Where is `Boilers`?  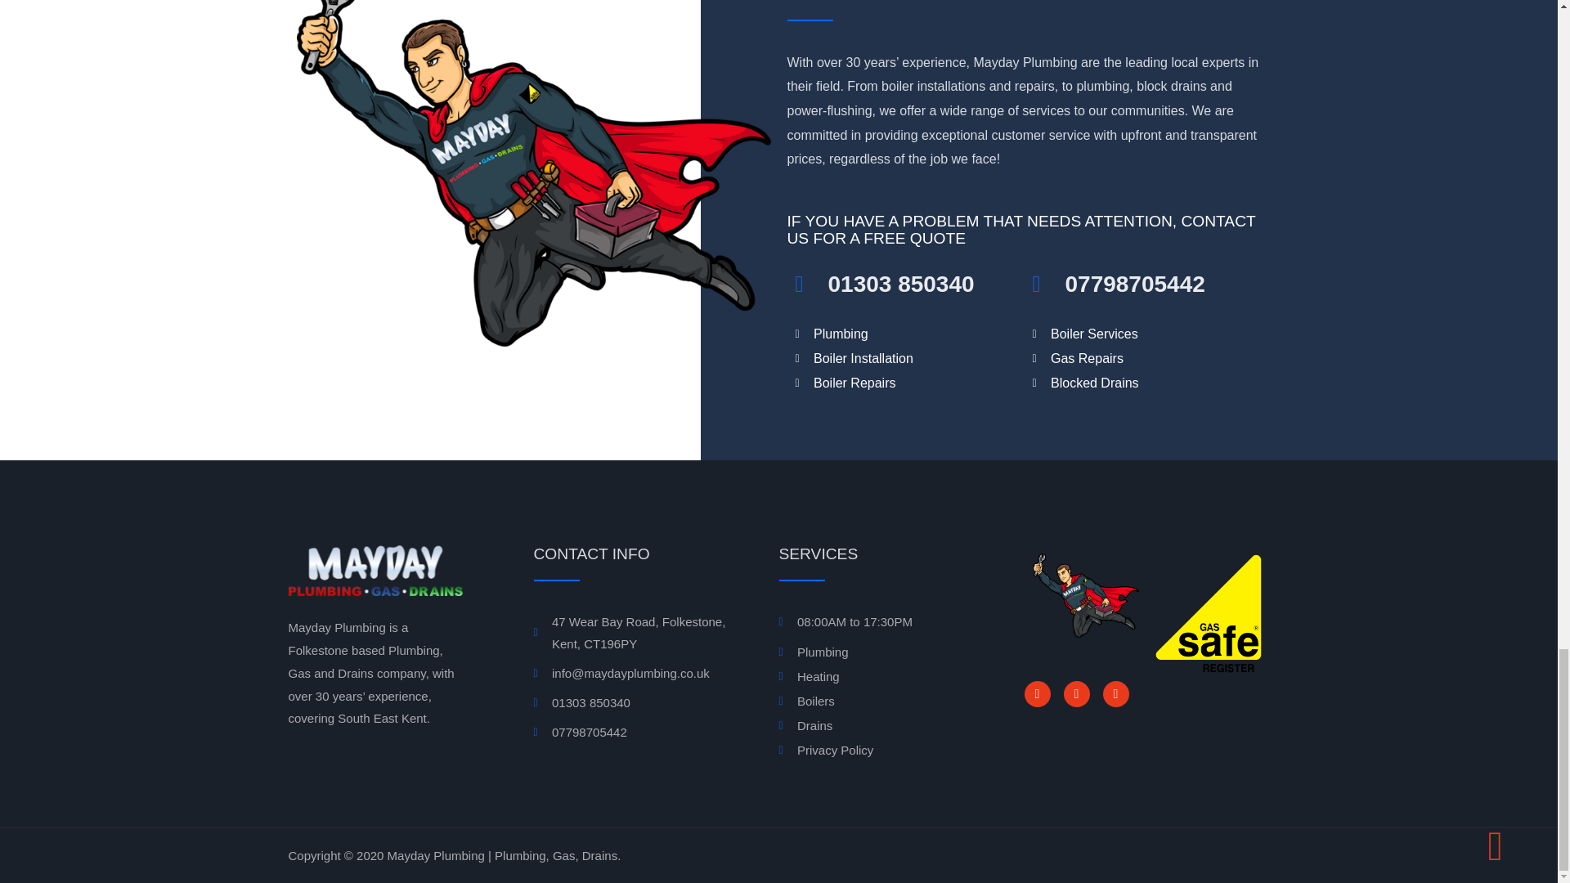 Boilers is located at coordinates (875, 701).